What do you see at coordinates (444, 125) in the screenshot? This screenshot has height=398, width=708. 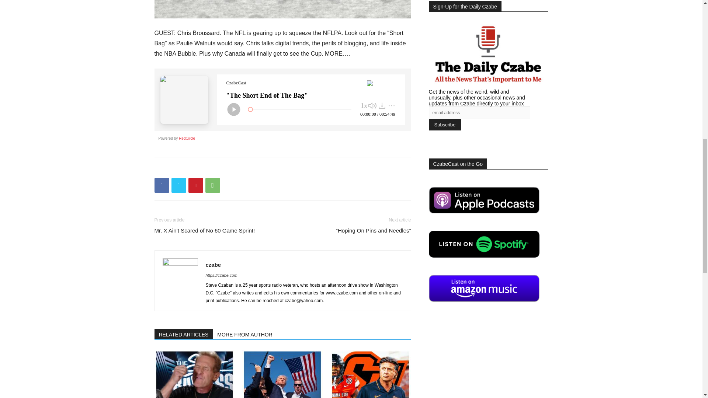 I see `Subscribe` at bounding box center [444, 125].